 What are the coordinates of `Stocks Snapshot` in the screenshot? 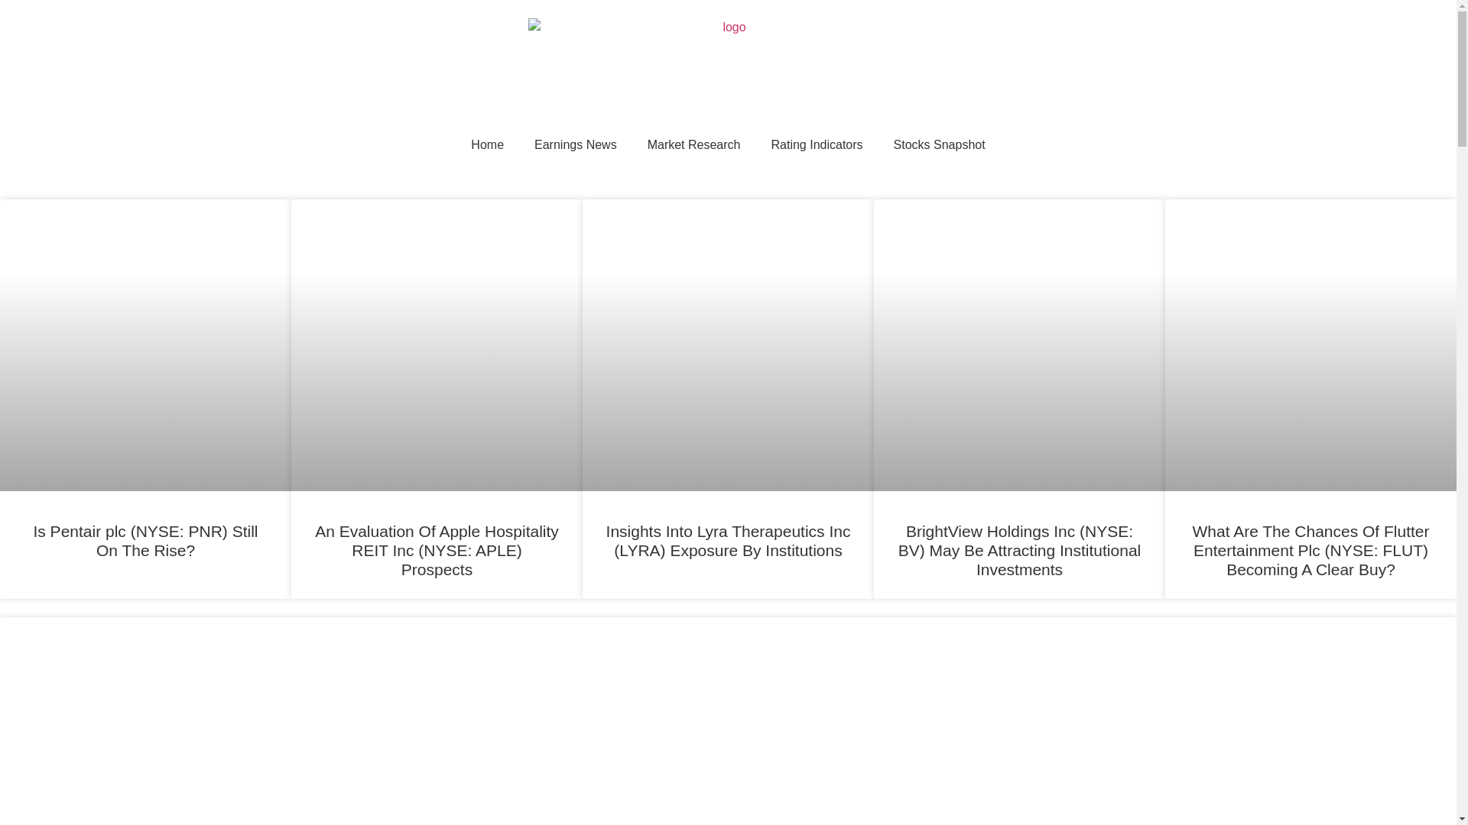 It's located at (939, 145).